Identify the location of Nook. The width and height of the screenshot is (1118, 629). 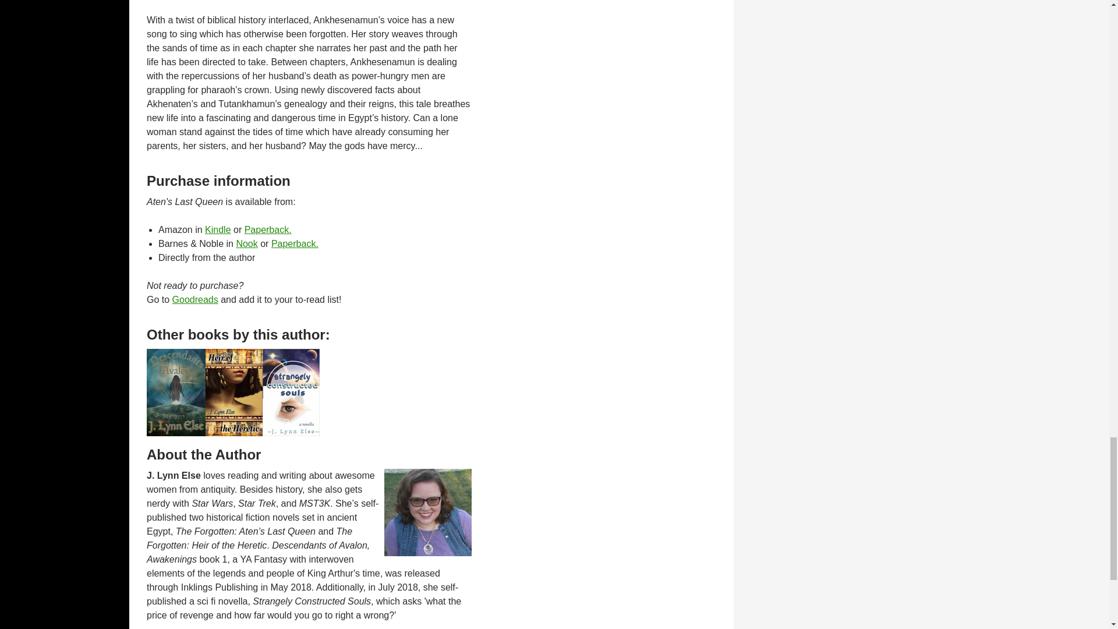
(246, 243).